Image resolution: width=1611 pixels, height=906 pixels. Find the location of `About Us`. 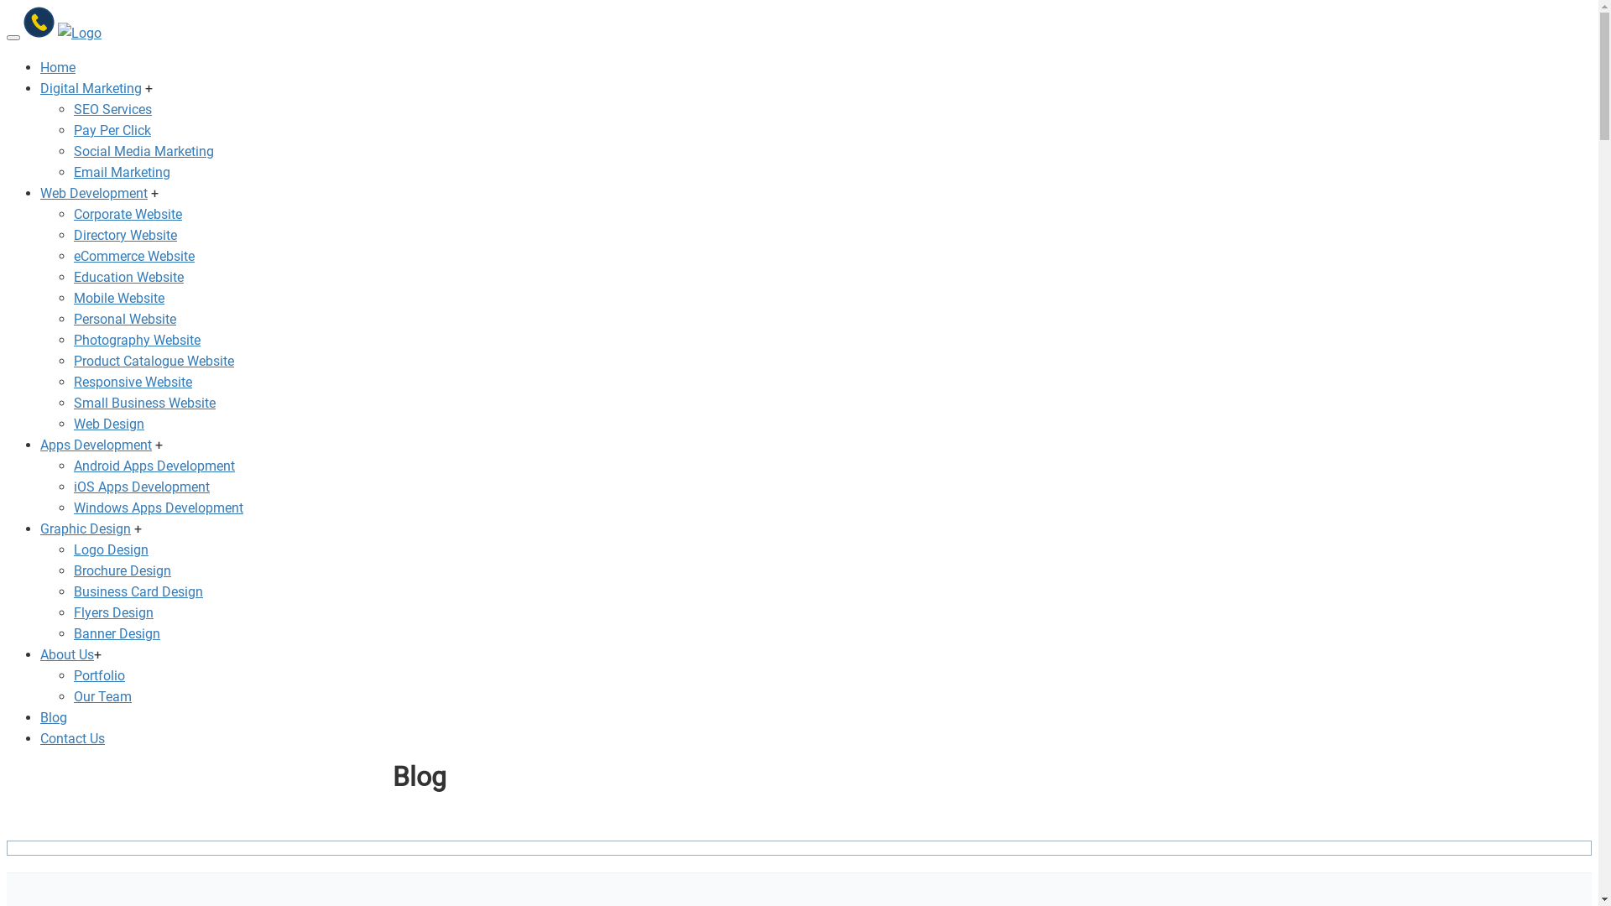

About Us is located at coordinates (67, 654).